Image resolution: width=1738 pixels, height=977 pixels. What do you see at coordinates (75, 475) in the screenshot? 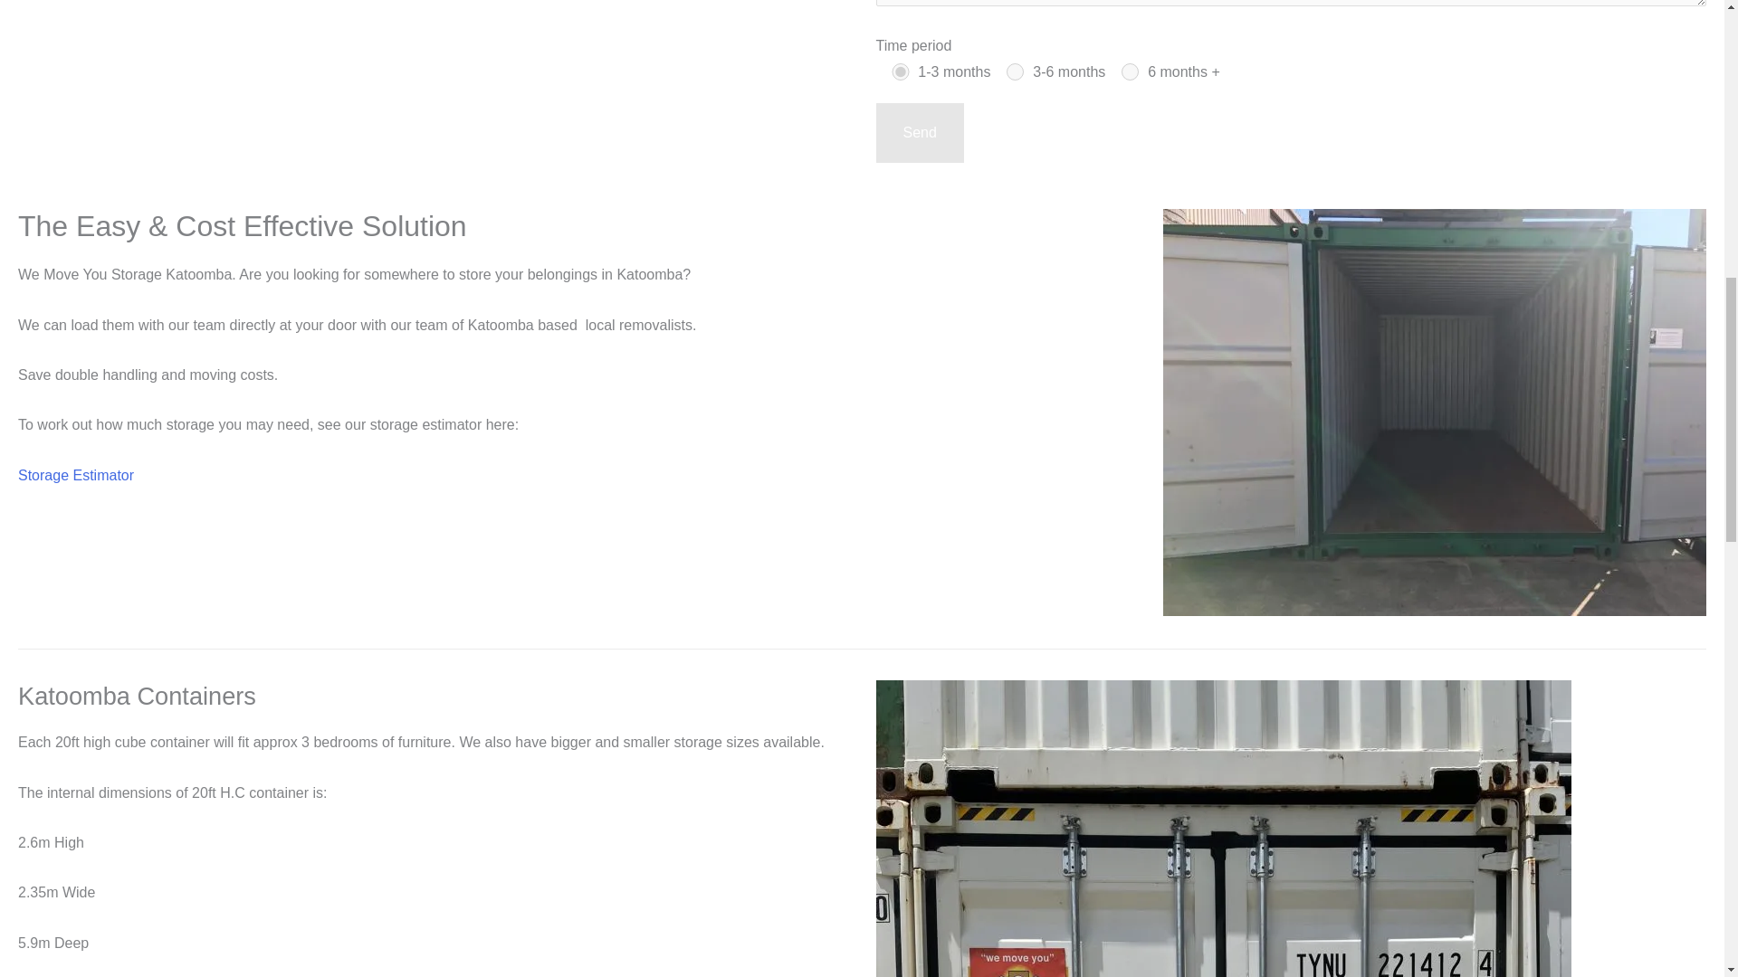
I see `Storage Estimator` at bounding box center [75, 475].